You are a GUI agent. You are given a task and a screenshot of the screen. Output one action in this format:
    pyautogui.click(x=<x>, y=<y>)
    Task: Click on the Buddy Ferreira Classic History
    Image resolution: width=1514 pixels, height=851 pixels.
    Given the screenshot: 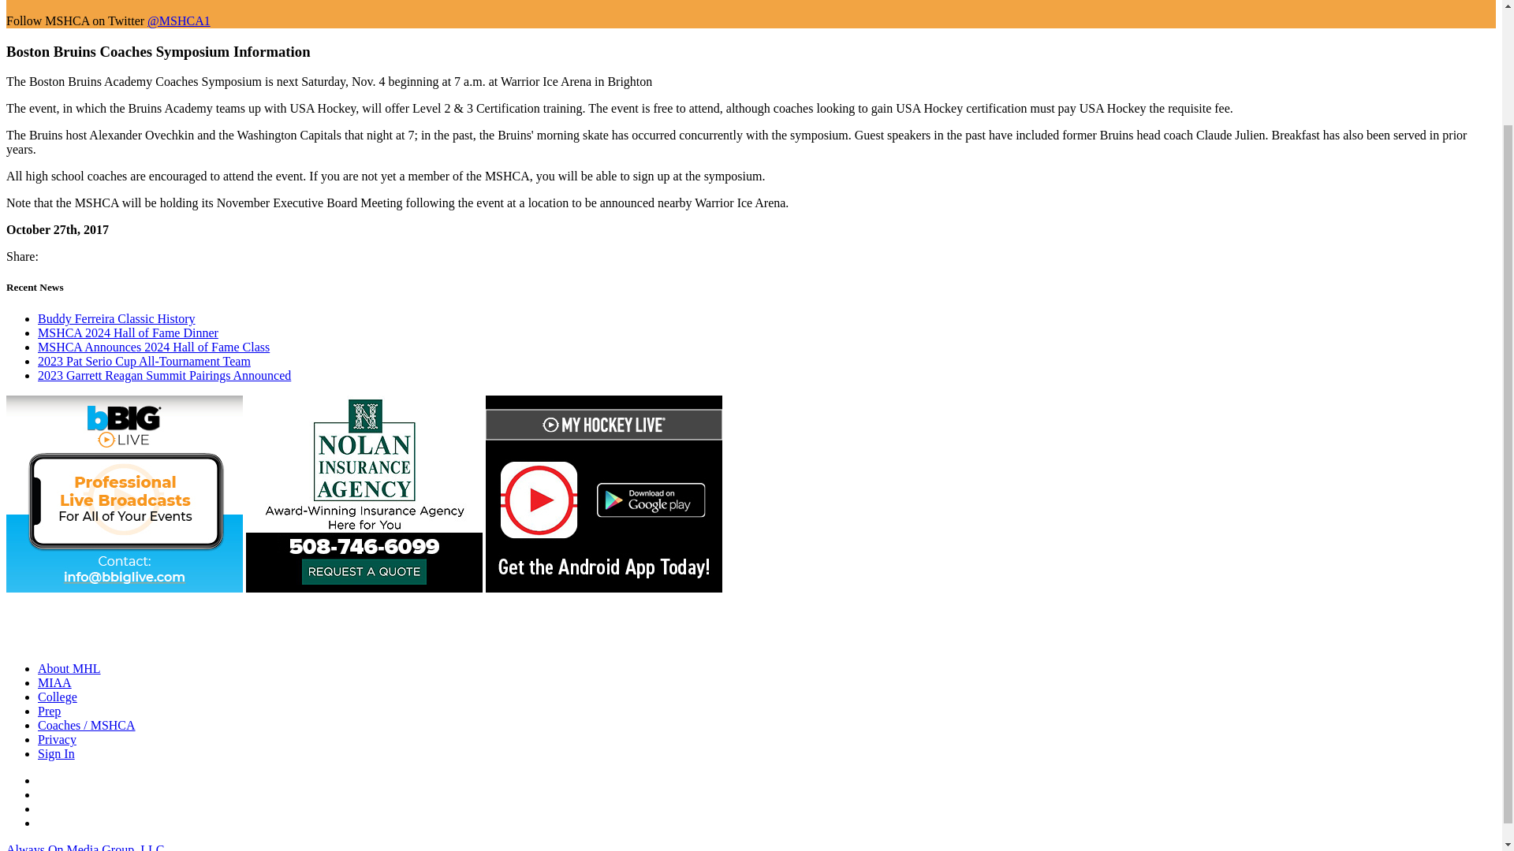 What is the action you would take?
    pyautogui.click(x=117, y=318)
    